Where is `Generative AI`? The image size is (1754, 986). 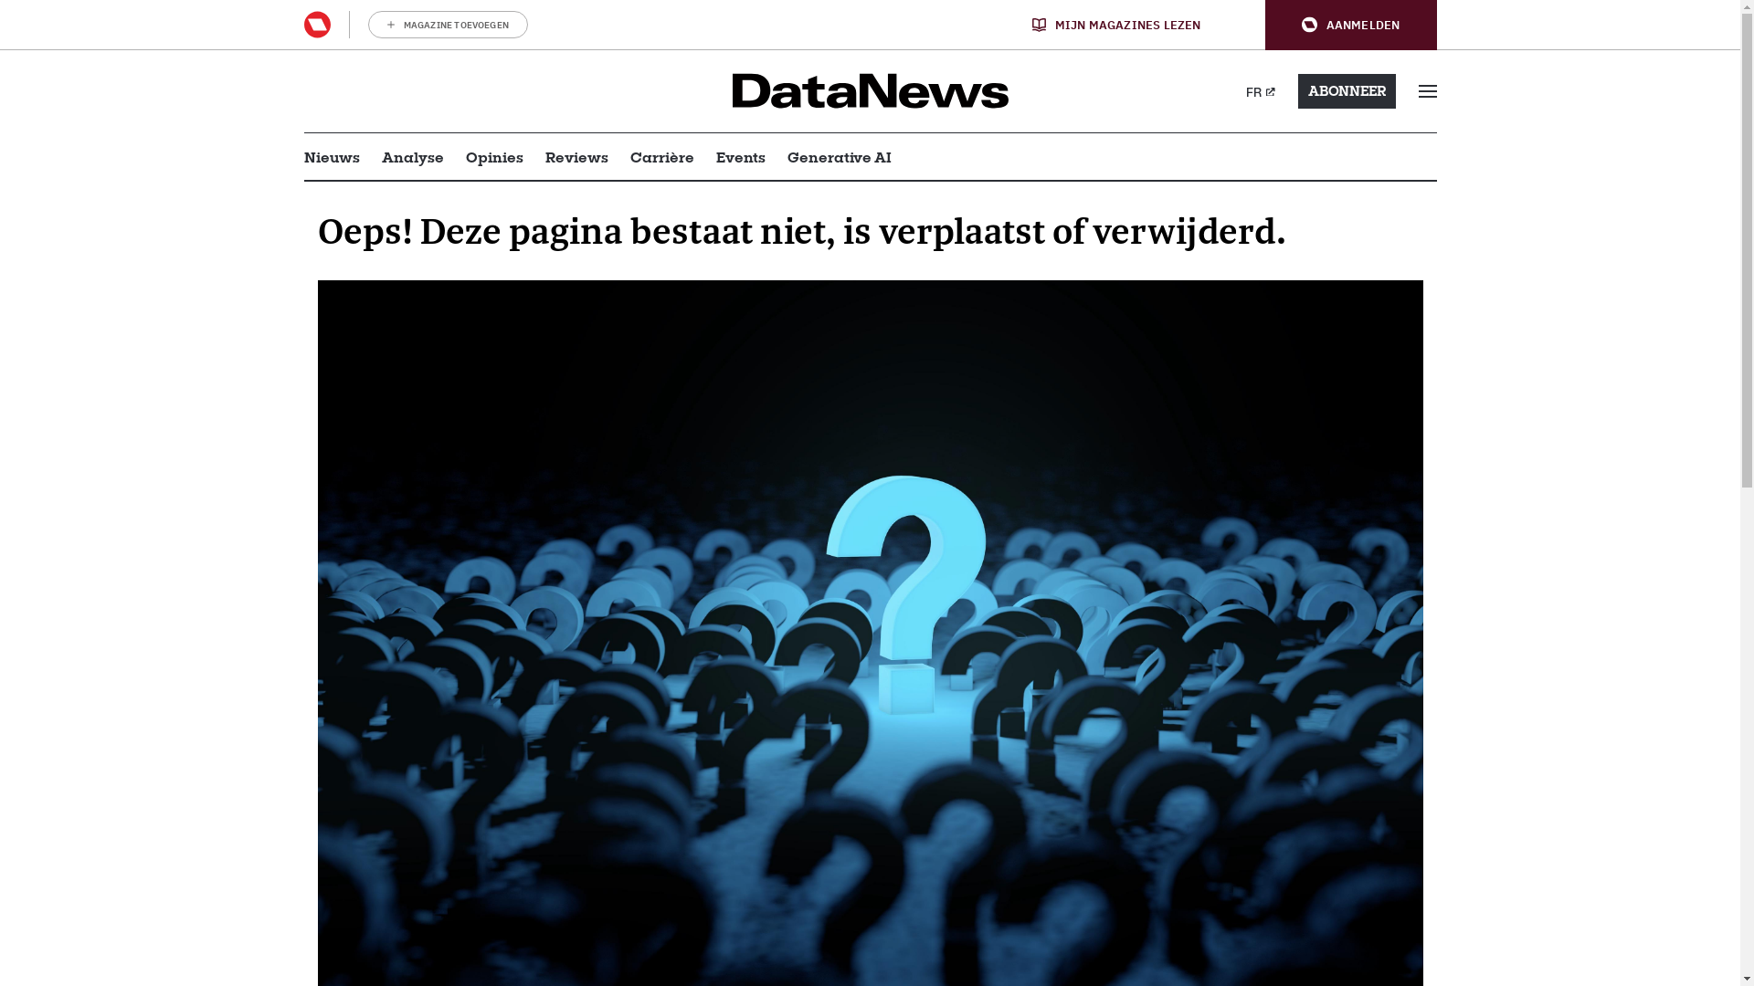 Generative AI is located at coordinates (840, 157).